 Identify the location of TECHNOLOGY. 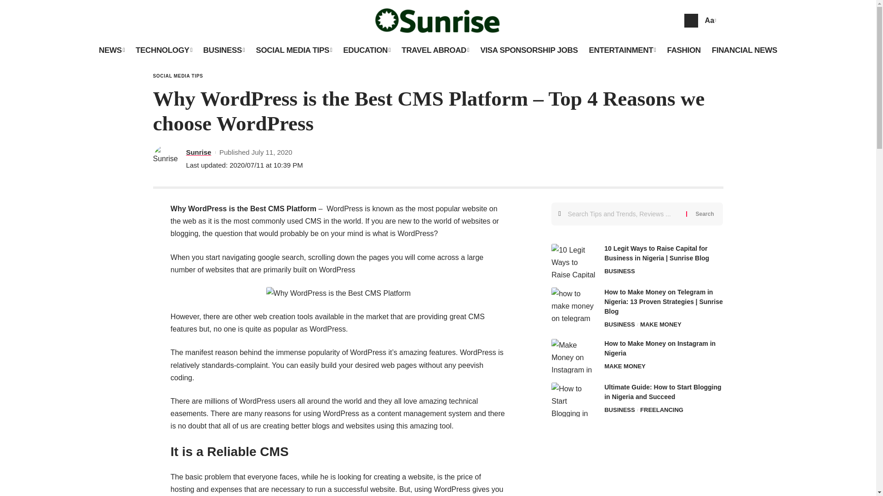
(164, 50).